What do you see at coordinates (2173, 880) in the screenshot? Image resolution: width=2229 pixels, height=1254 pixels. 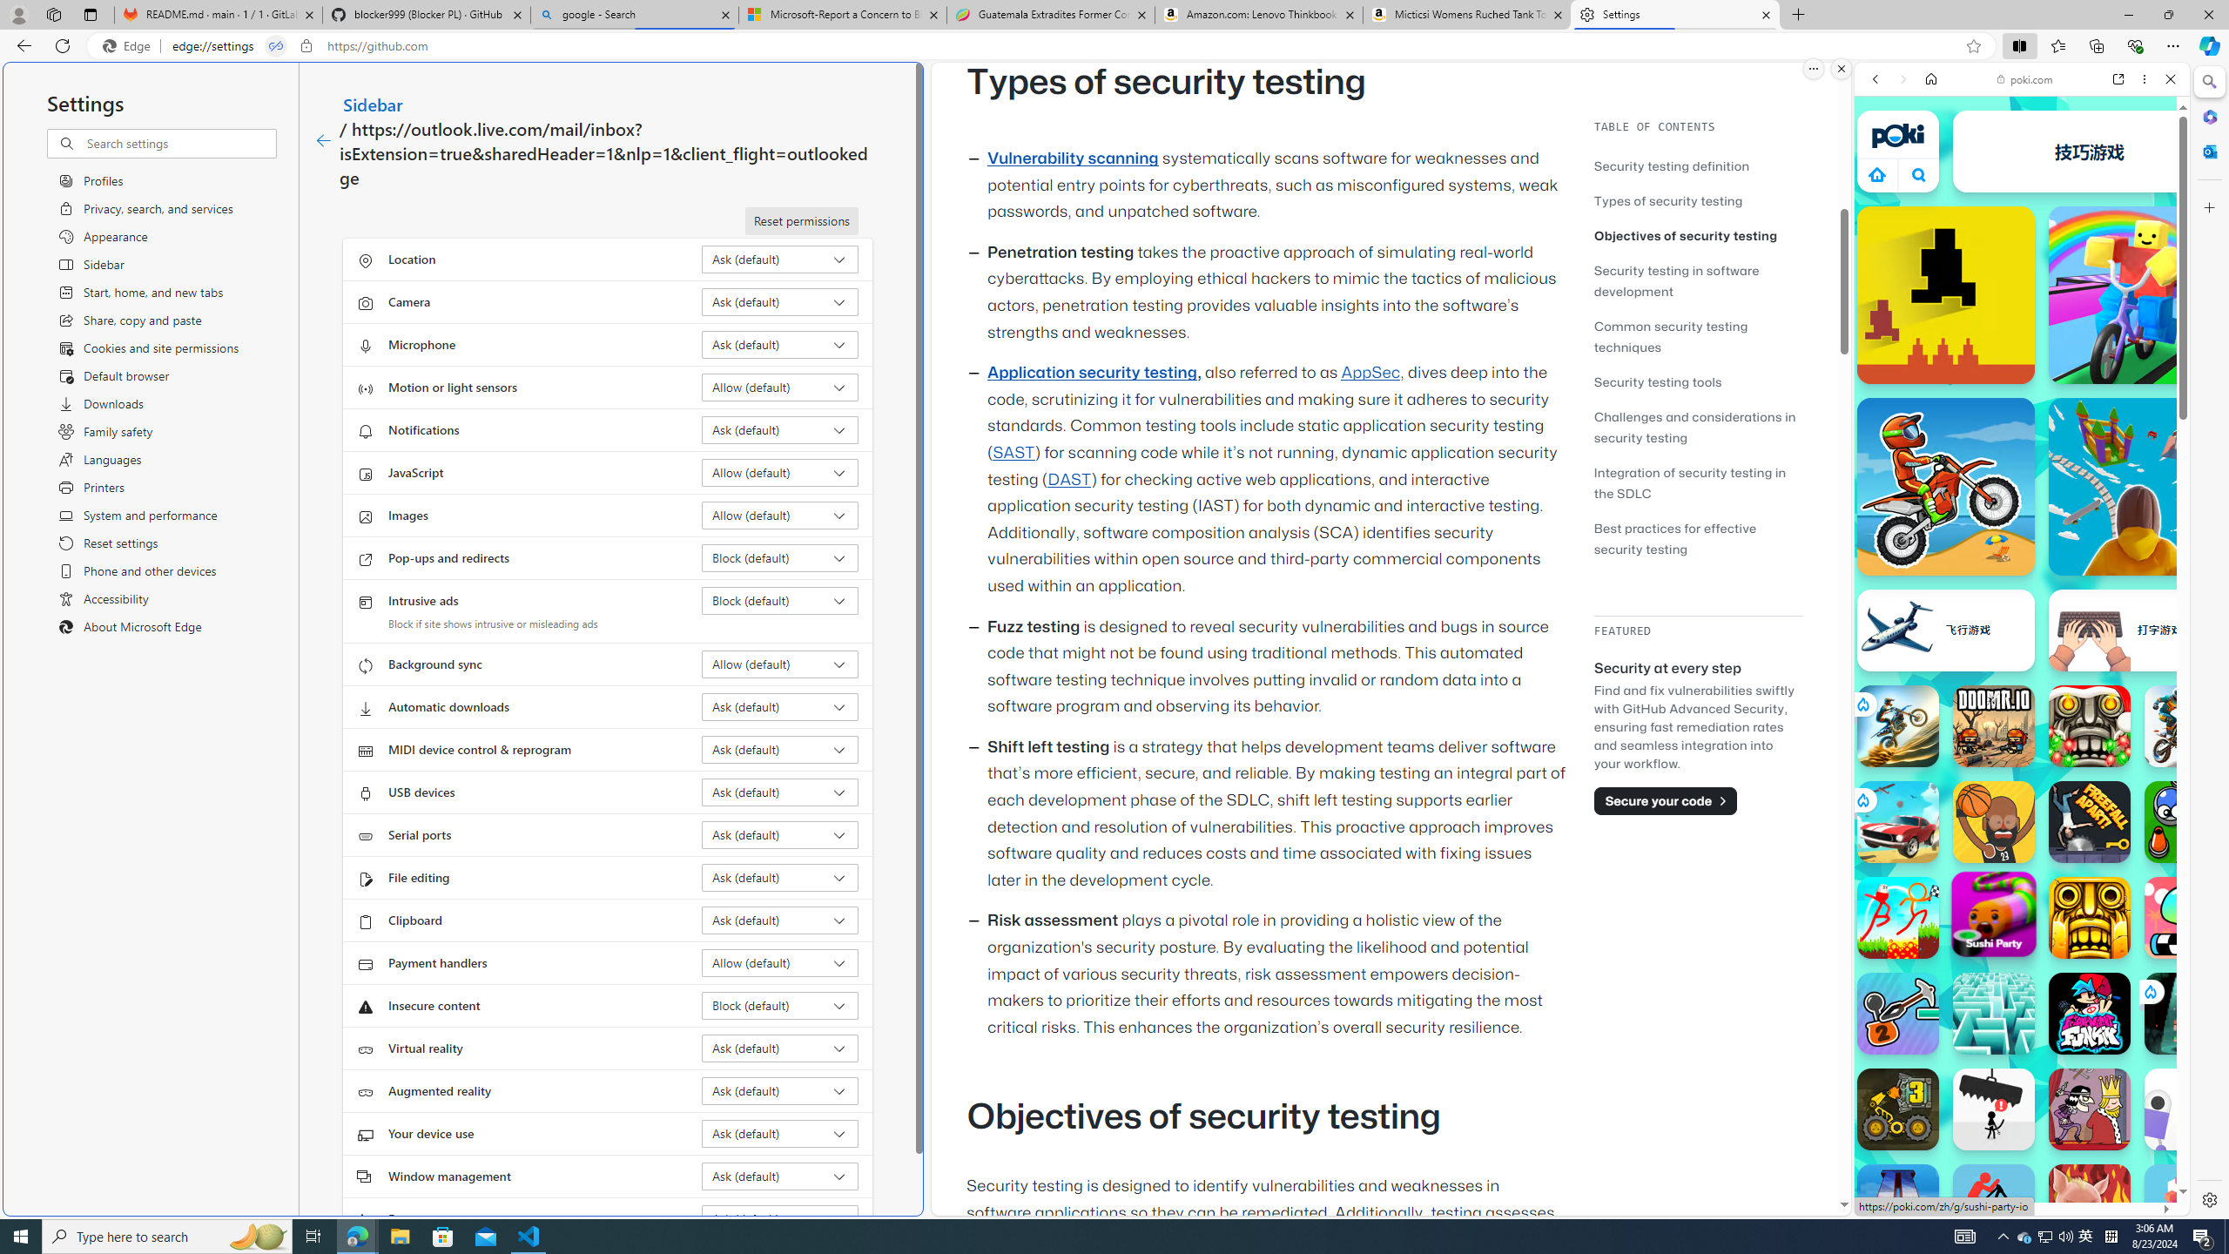 I see `Crazy Cars` at bounding box center [2173, 880].